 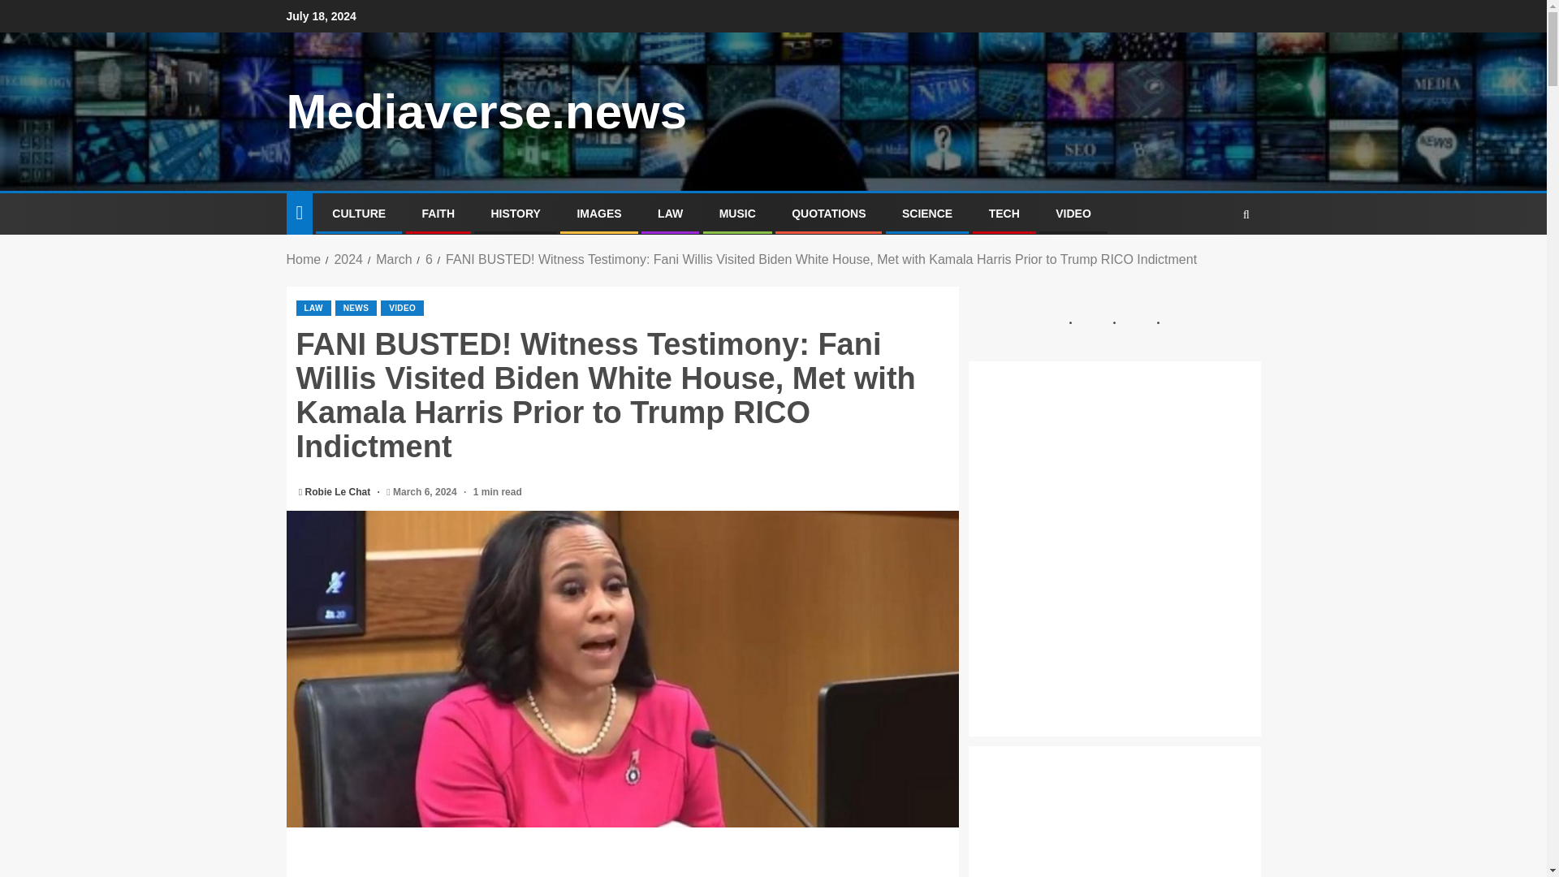 I want to click on Robie Le Chat, so click(x=339, y=492).